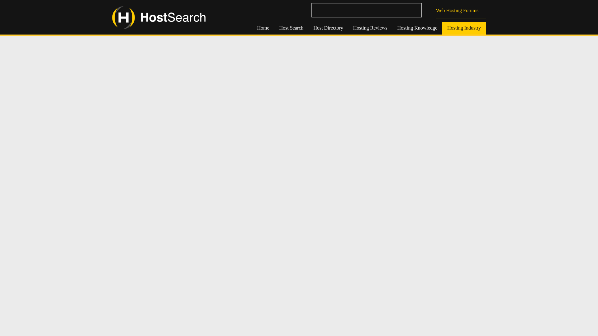 This screenshot has height=336, width=598. Describe the element at coordinates (366, 10) in the screenshot. I see `Search for hosting providers and more...` at that location.